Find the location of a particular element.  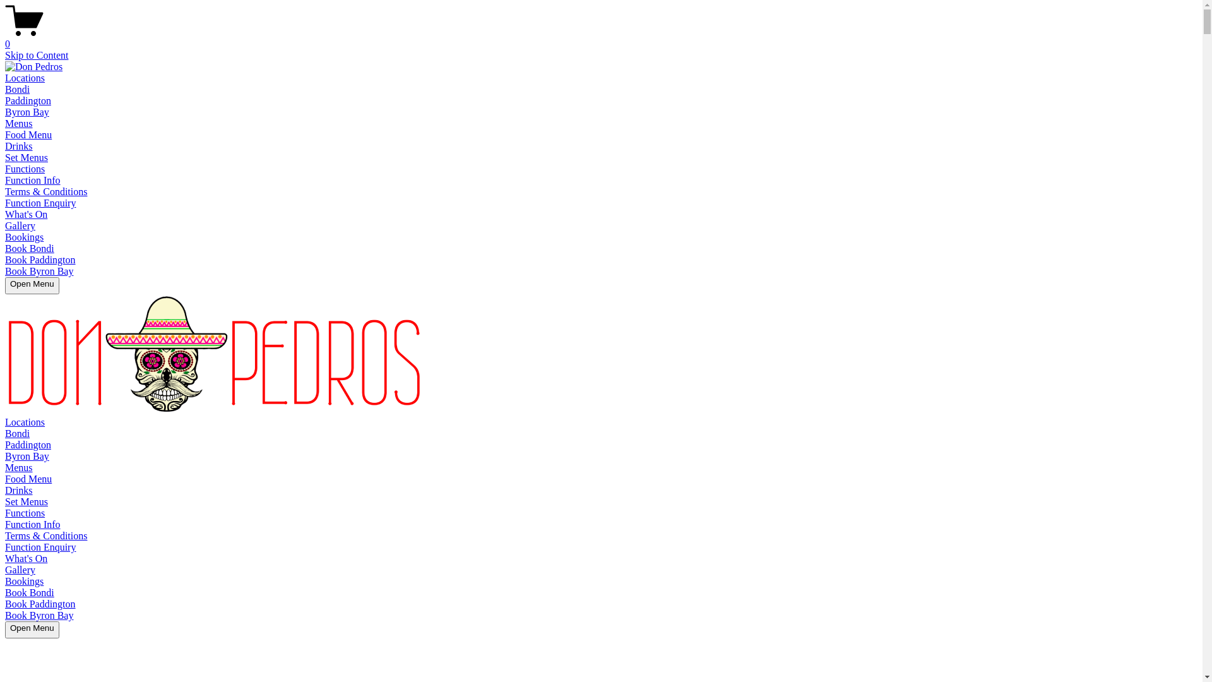

Skip to Content is located at coordinates (37, 56).